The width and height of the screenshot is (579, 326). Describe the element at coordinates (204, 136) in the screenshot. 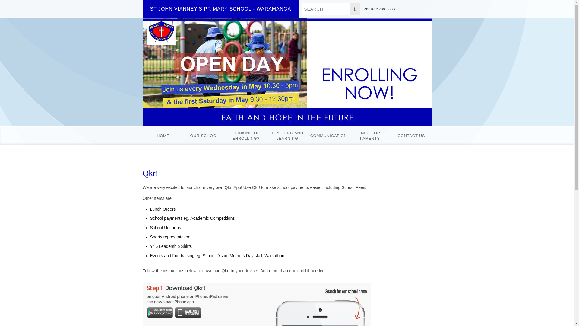

I see `OUR SCHOOL` at that location.